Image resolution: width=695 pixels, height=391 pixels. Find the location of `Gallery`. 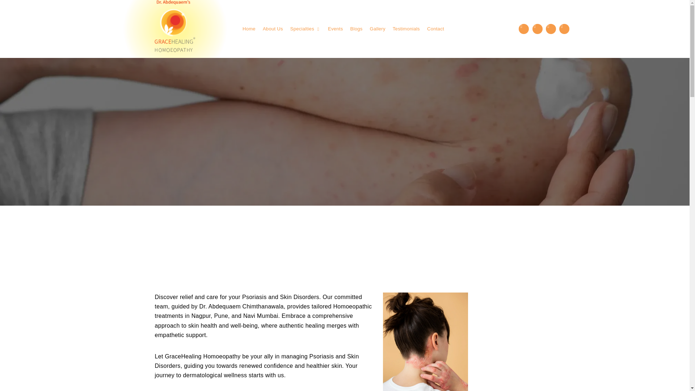

Gallery is located at coordinates (378, 29).